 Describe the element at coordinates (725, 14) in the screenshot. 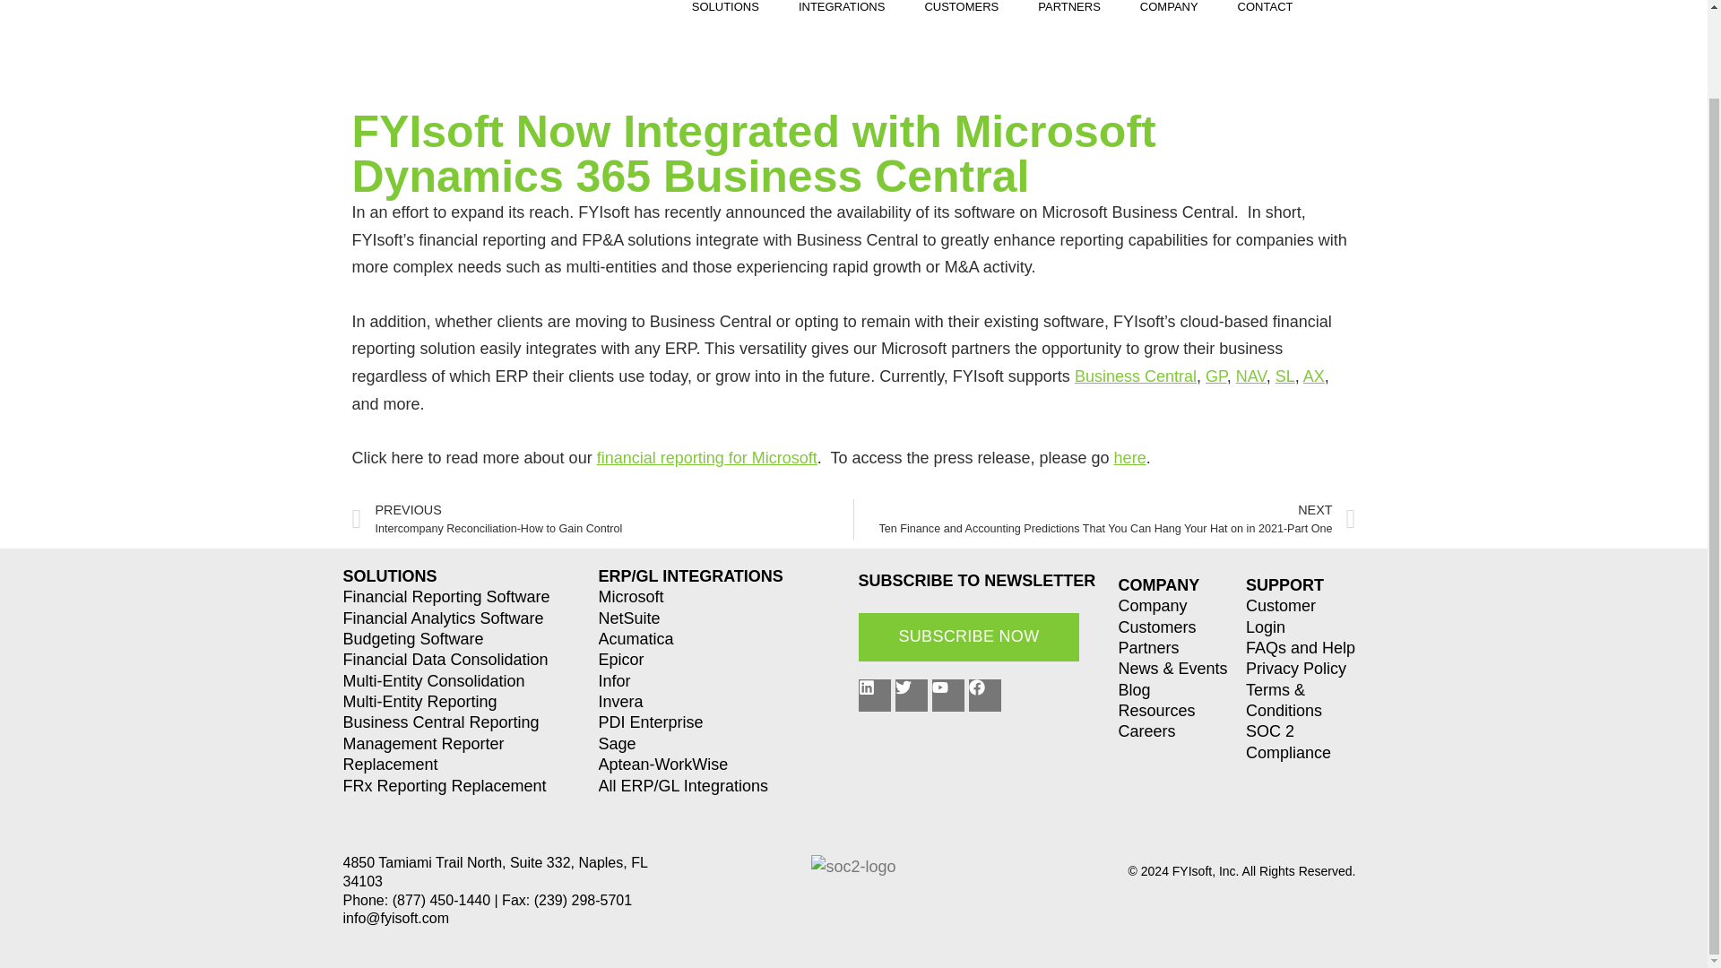

I see `SOLUTIONS` at that location.